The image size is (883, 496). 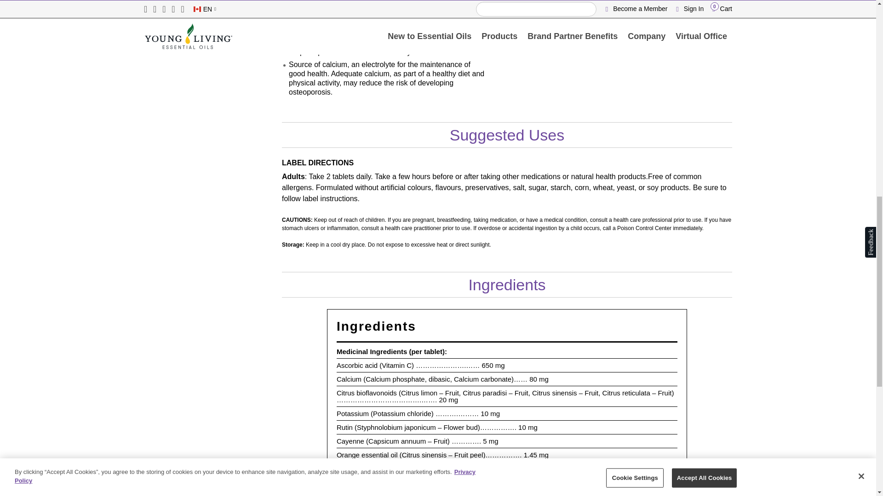 I want to click on Click to minimize, so click(x=691, y=9).